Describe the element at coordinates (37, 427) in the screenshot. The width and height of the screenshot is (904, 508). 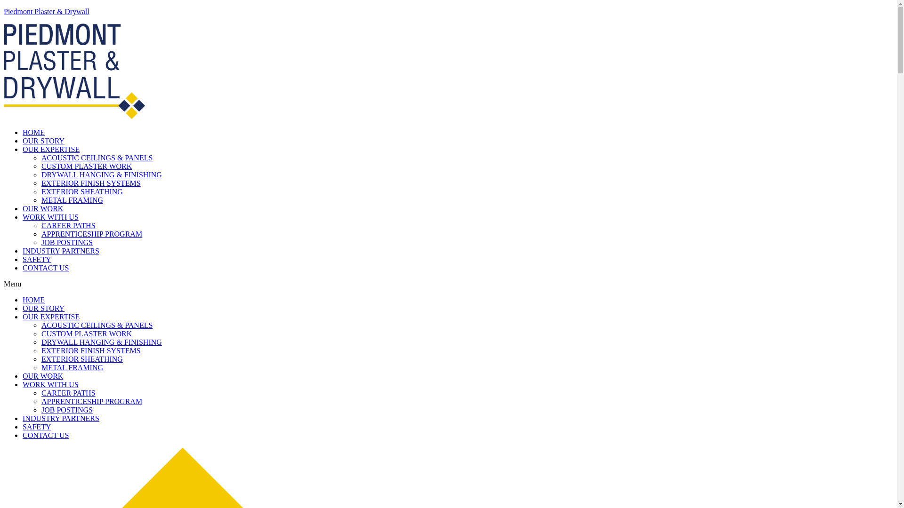
I see `SAFETY` at that location.